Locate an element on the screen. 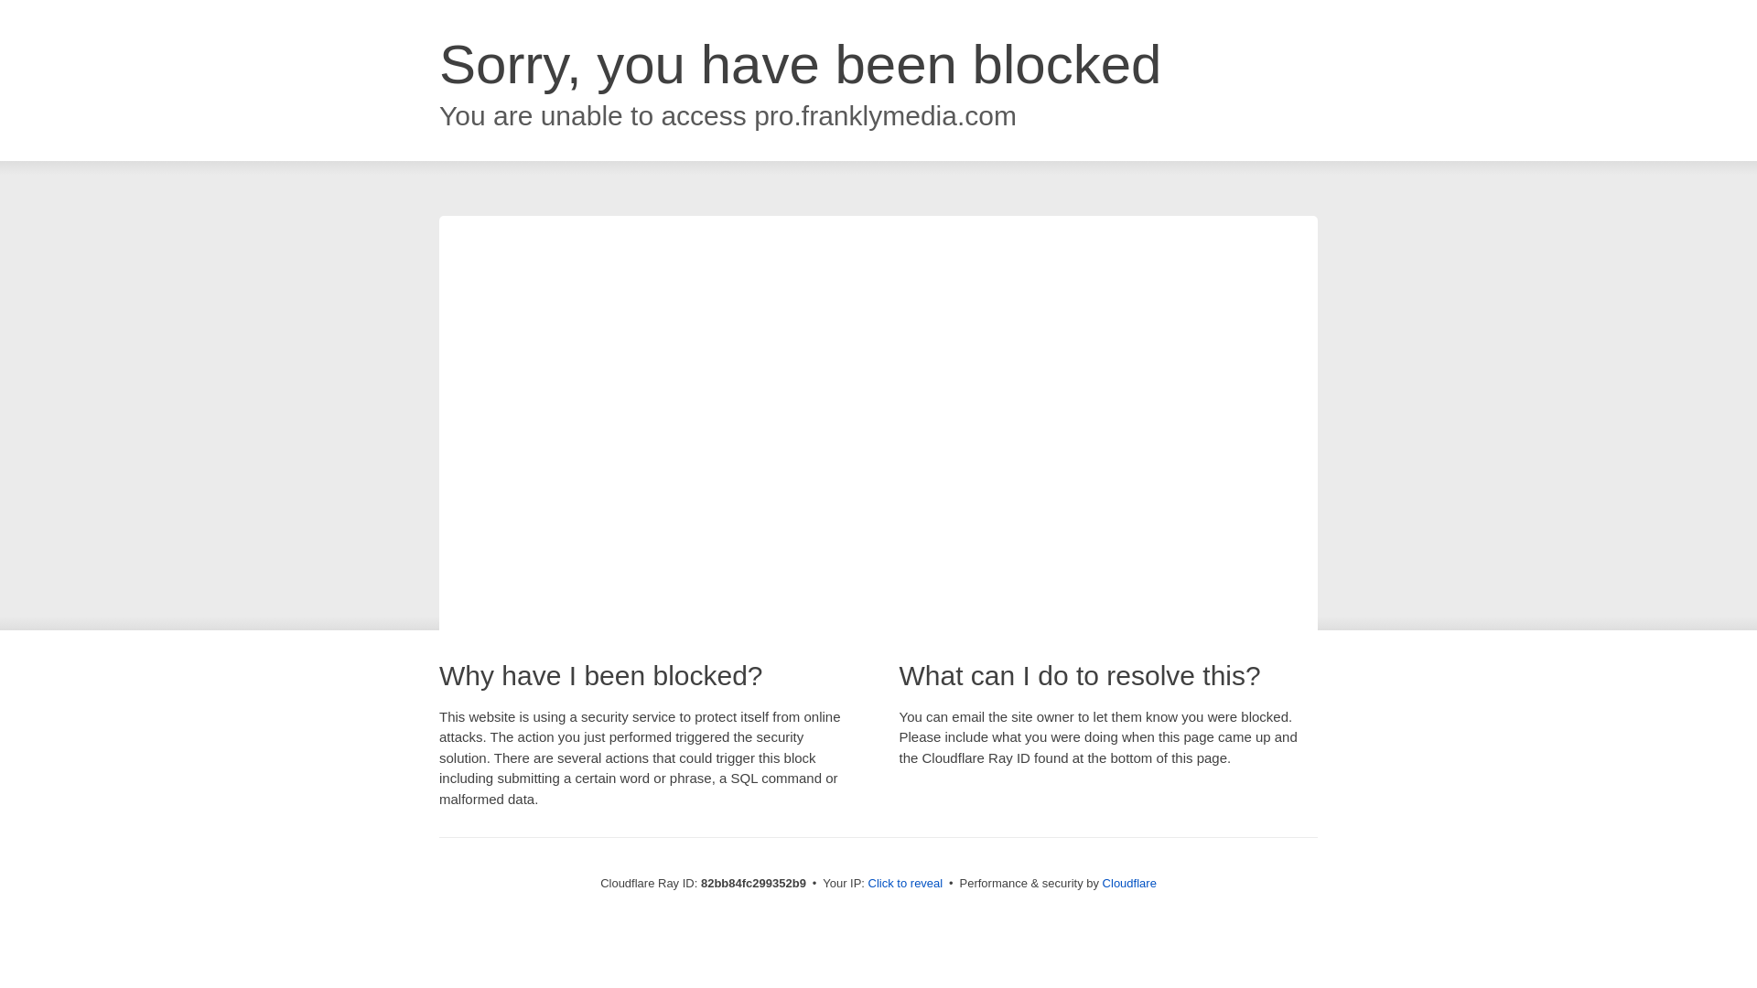  Click to reveal is located at coordinates (906, 884).